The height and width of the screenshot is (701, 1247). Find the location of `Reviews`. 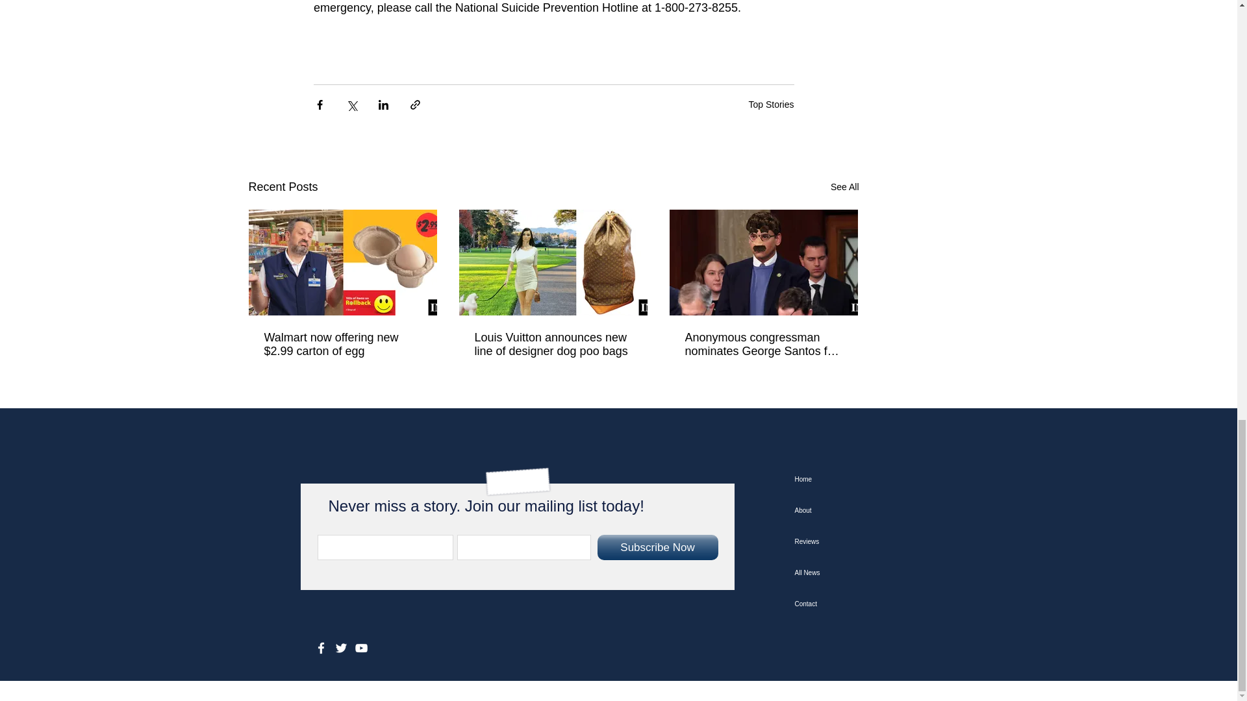

Reviews is located at coordinates (859, 541).